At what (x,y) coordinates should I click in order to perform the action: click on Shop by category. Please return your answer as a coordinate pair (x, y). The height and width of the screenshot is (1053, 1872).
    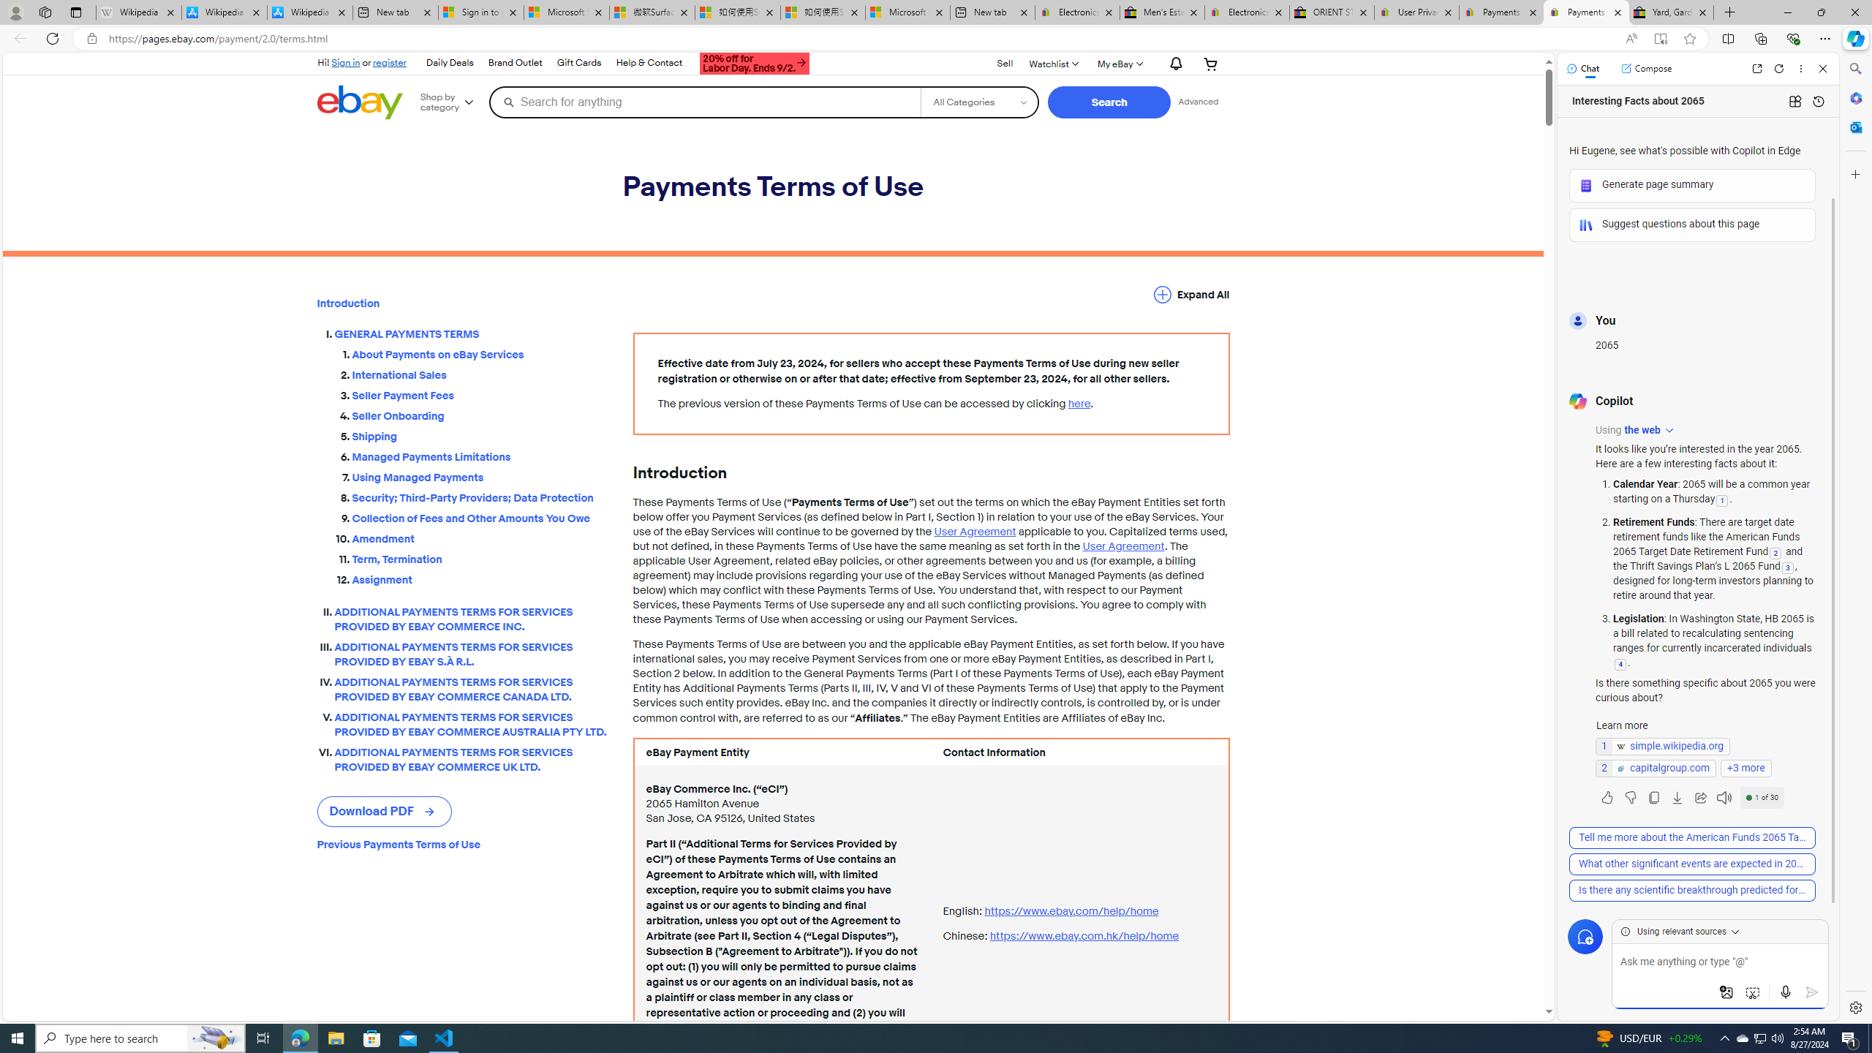
    Looking at the image, I should click on (452, 102).